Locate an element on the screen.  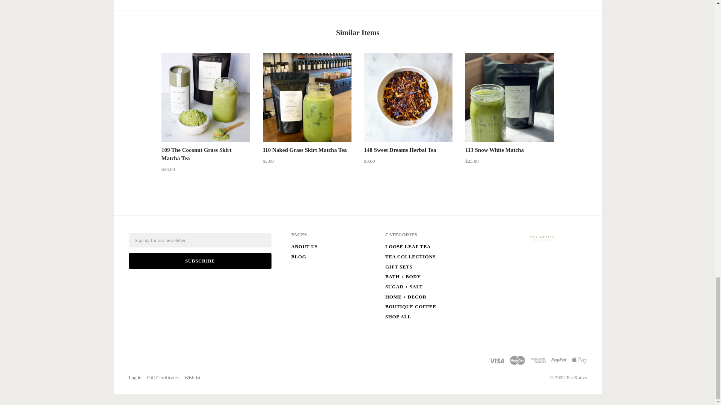
148 Sweet Dreams Herbal Tea is located at coordinates (400, 150).